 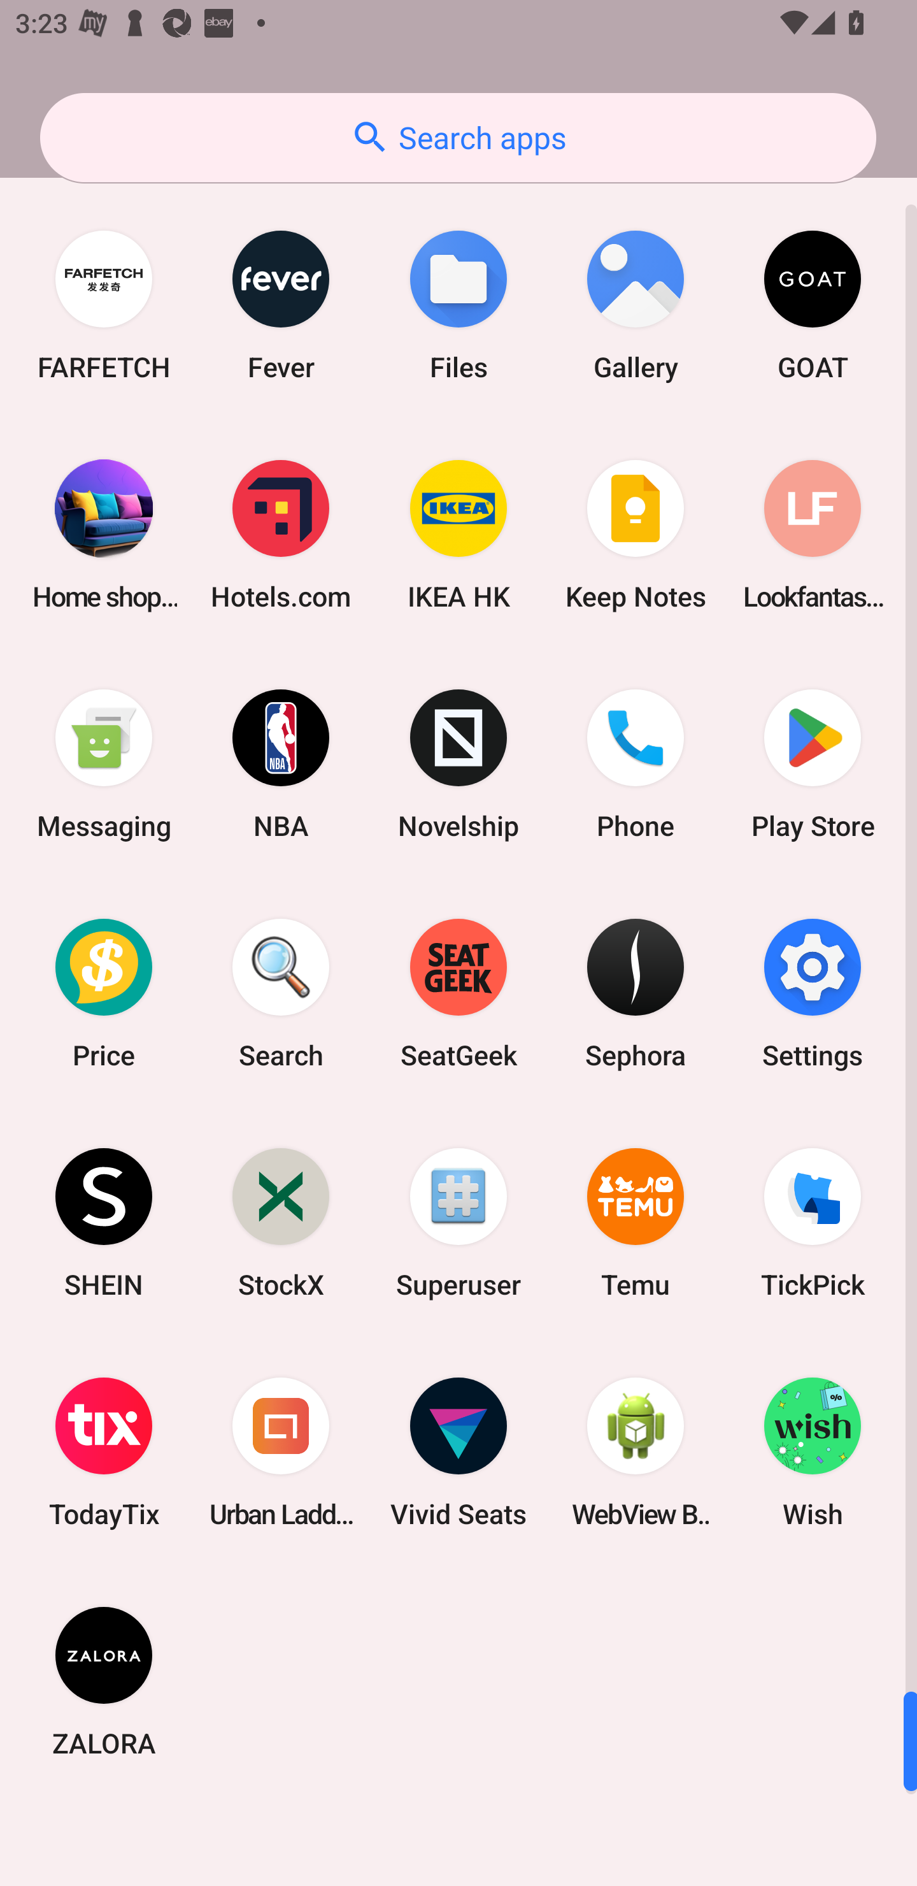 I want to click on Vivid Seats, so click(x=458, y=1451).